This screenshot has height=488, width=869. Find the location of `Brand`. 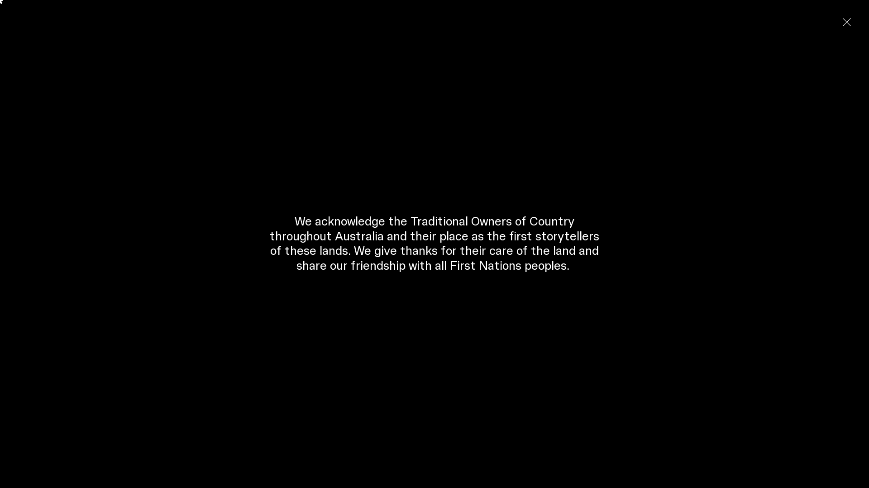

Brand is located at coordinates (30, 18).